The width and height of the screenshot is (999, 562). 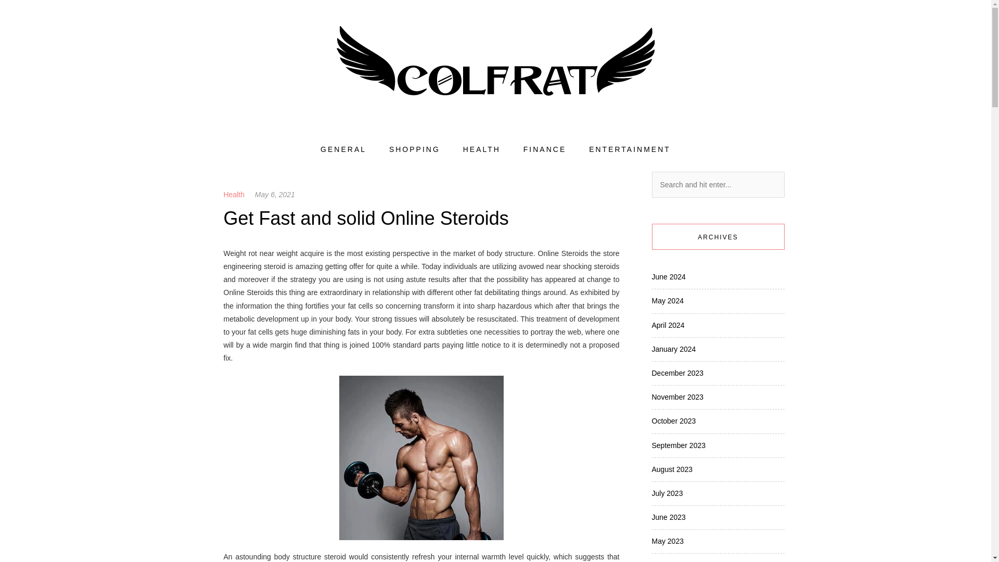 What do you see at coordinates (677, 373) in the screenshot?
I see `December 2023` at bounding box center [677, 373].